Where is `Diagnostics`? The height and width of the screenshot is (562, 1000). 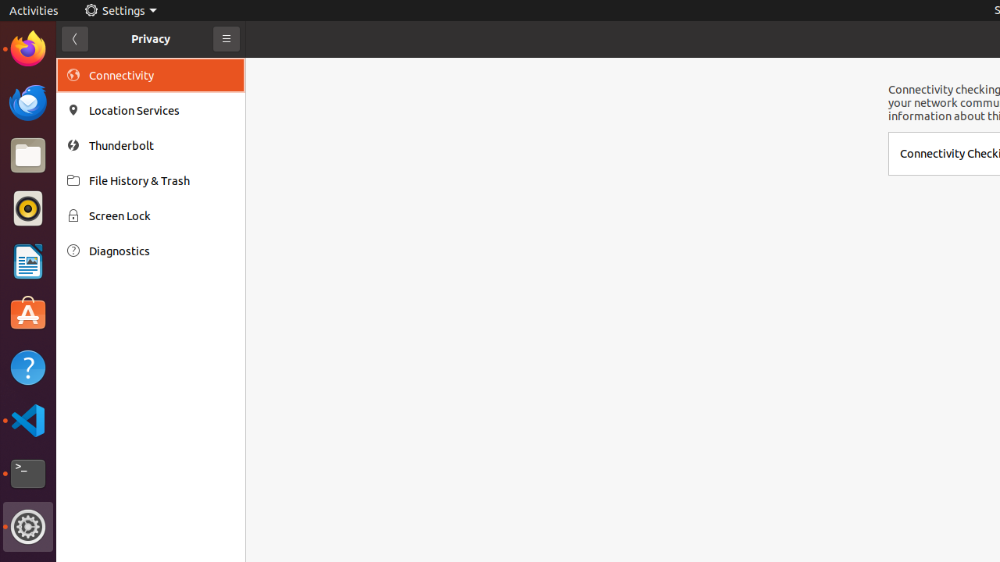
Diagnostics is located at coordinates (162, 251).